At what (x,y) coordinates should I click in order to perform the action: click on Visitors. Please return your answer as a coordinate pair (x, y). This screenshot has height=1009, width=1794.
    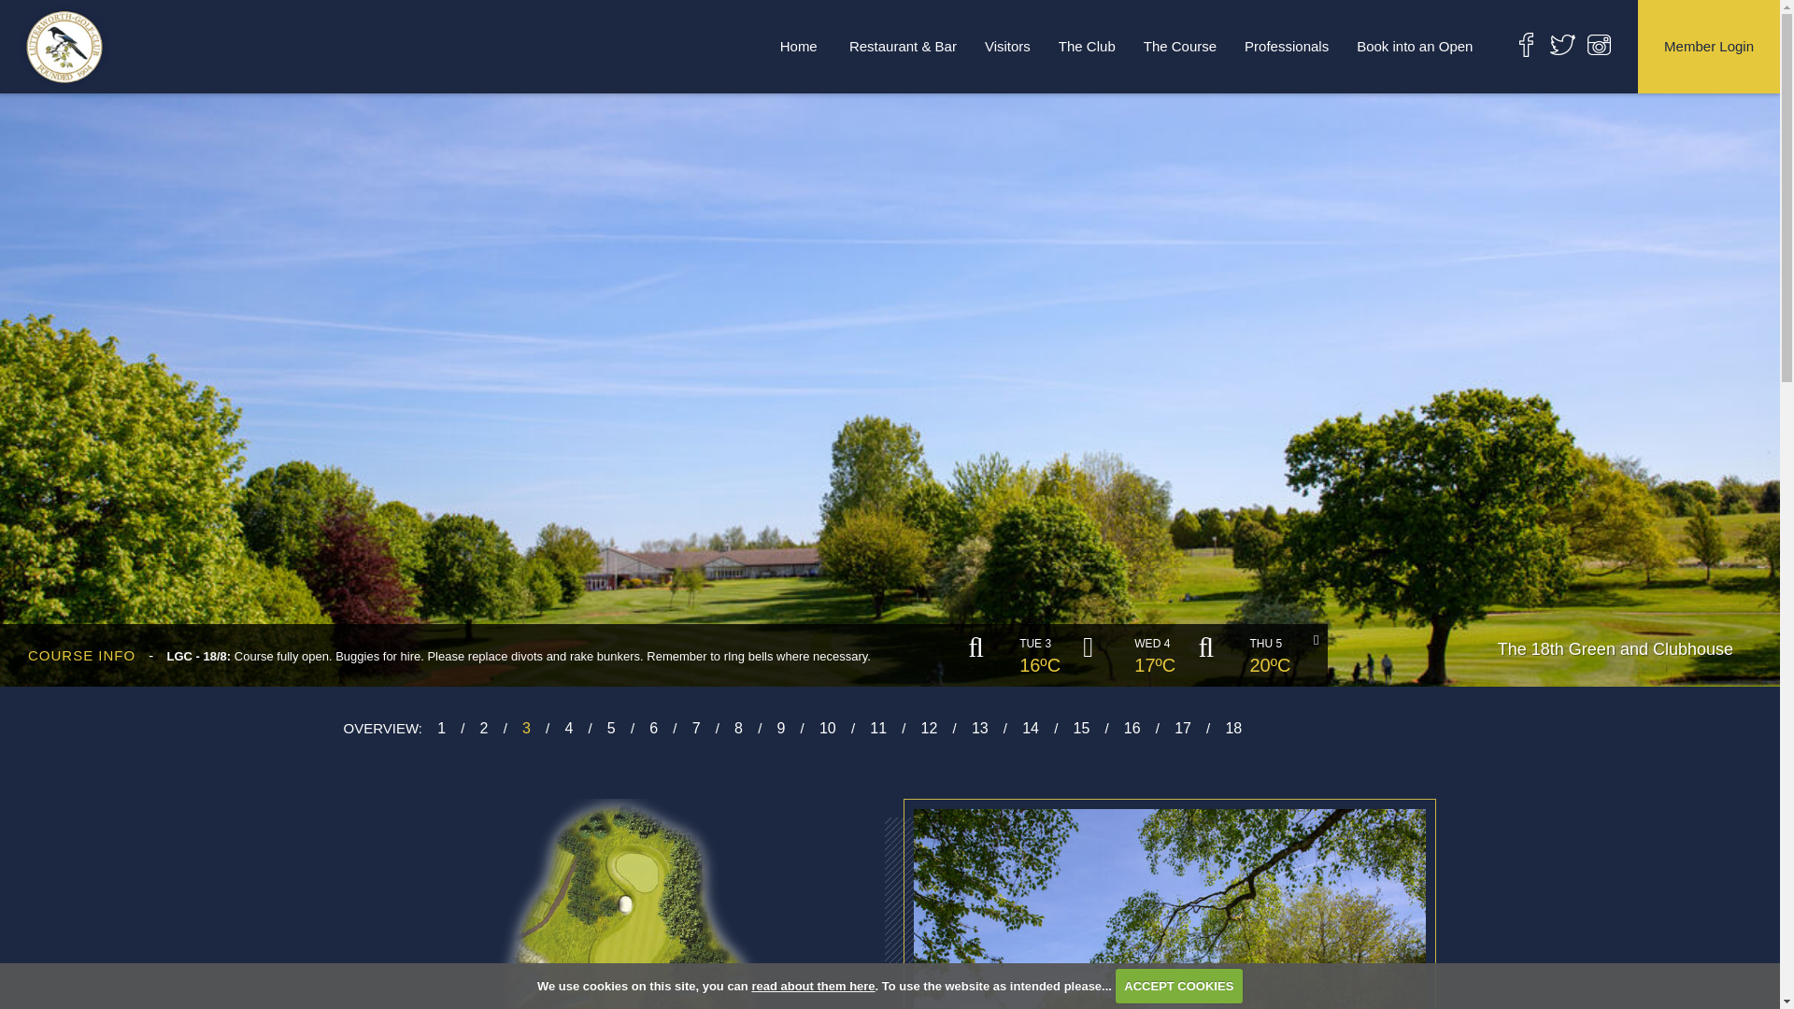
    Looking at the image, I should click on (1007, 46).